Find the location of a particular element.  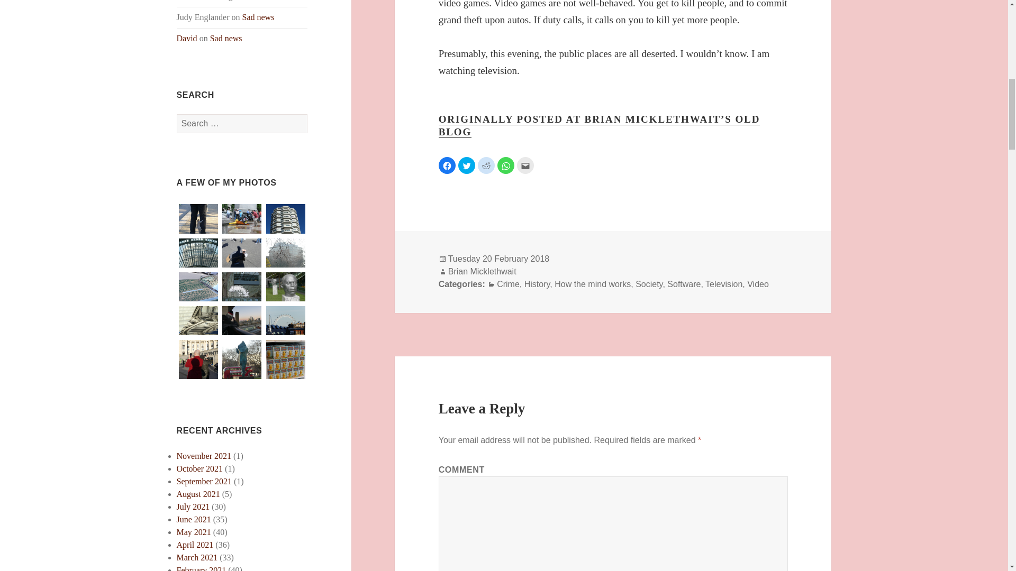

Click to share on Reddit is located at coordinates (486, 165).